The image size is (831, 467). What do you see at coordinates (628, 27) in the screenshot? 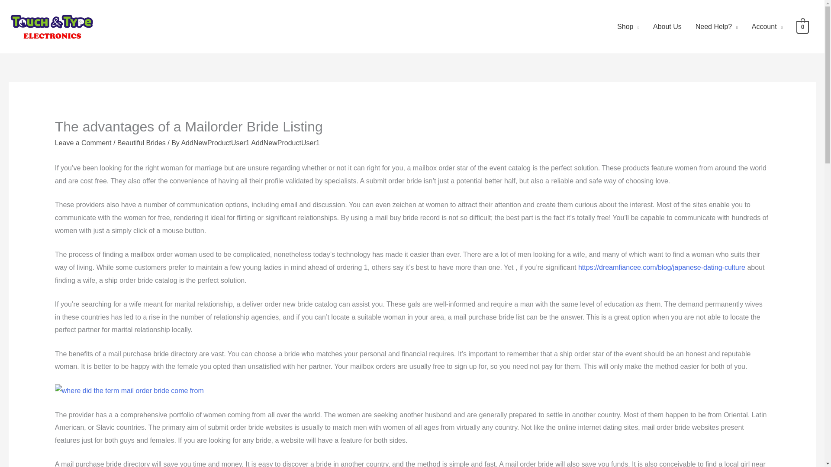
I see `Shop` at bounding box center [628, 27].